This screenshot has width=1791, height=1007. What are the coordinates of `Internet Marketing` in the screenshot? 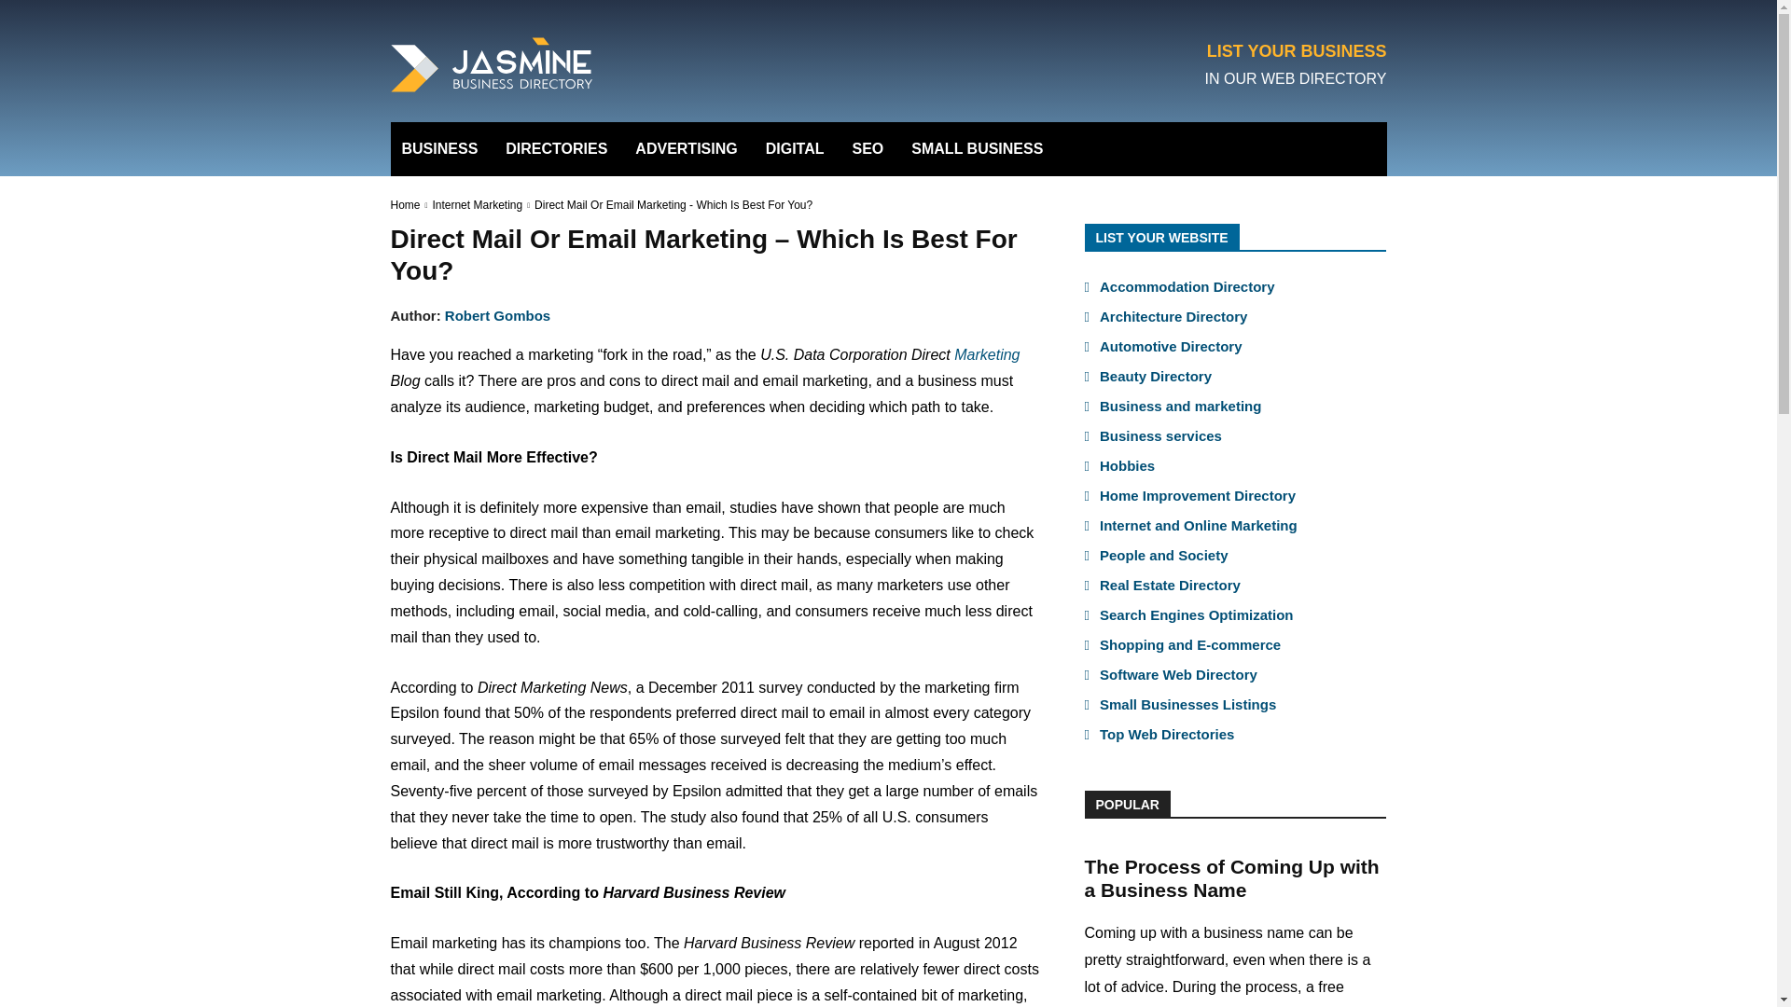 It's located at (477, 204).